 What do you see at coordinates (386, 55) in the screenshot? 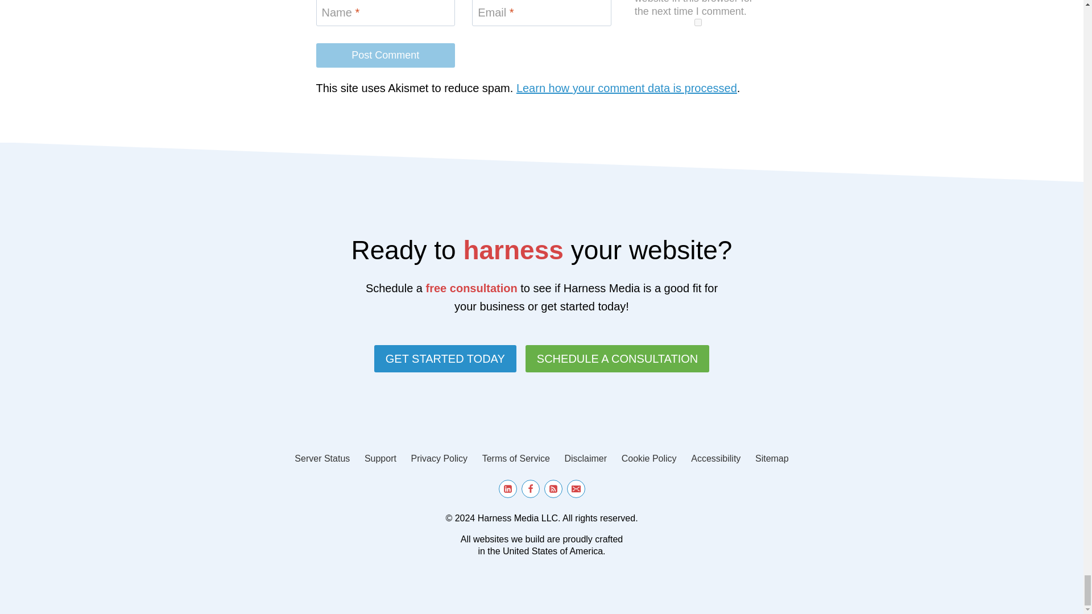
I see `Post Comment` at bounding box center [386, 55].